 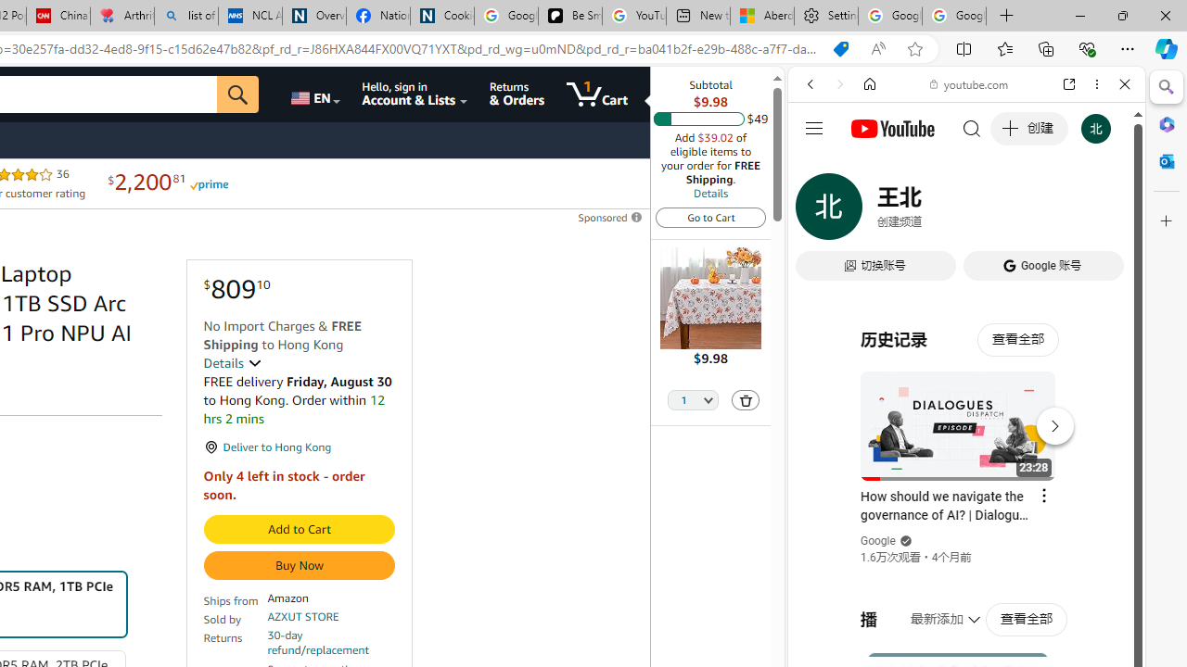 What do you see at coordinates (868, 167) in the screenshot?
I see `This site scope` at bounding box center [868, 167].